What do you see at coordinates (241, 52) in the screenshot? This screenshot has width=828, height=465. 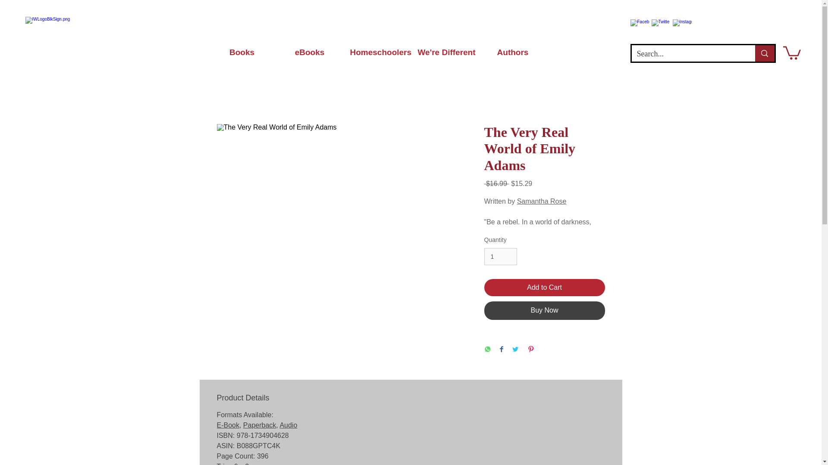 I see `Books` at bounding box center [241, 52].